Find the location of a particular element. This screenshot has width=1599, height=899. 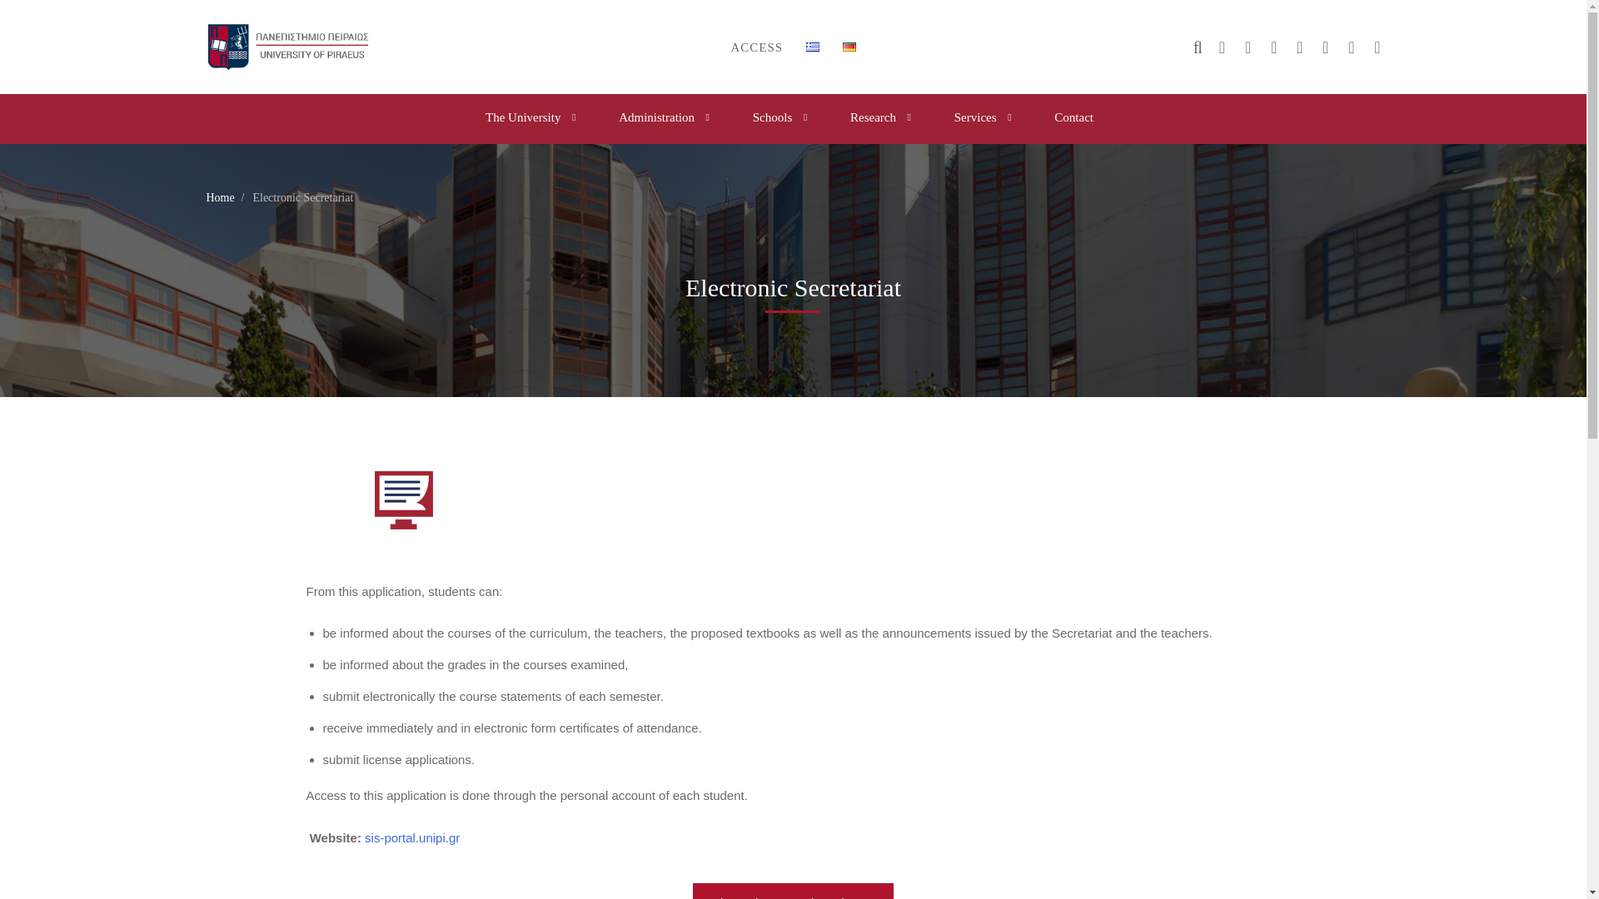

Administration is located at coordinates (663, 118).